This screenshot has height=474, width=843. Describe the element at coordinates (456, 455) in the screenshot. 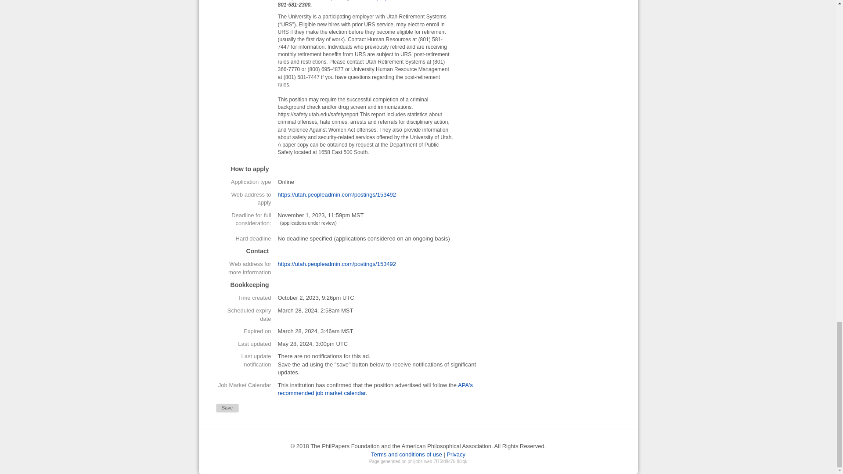

I see `Privacy` at that location.